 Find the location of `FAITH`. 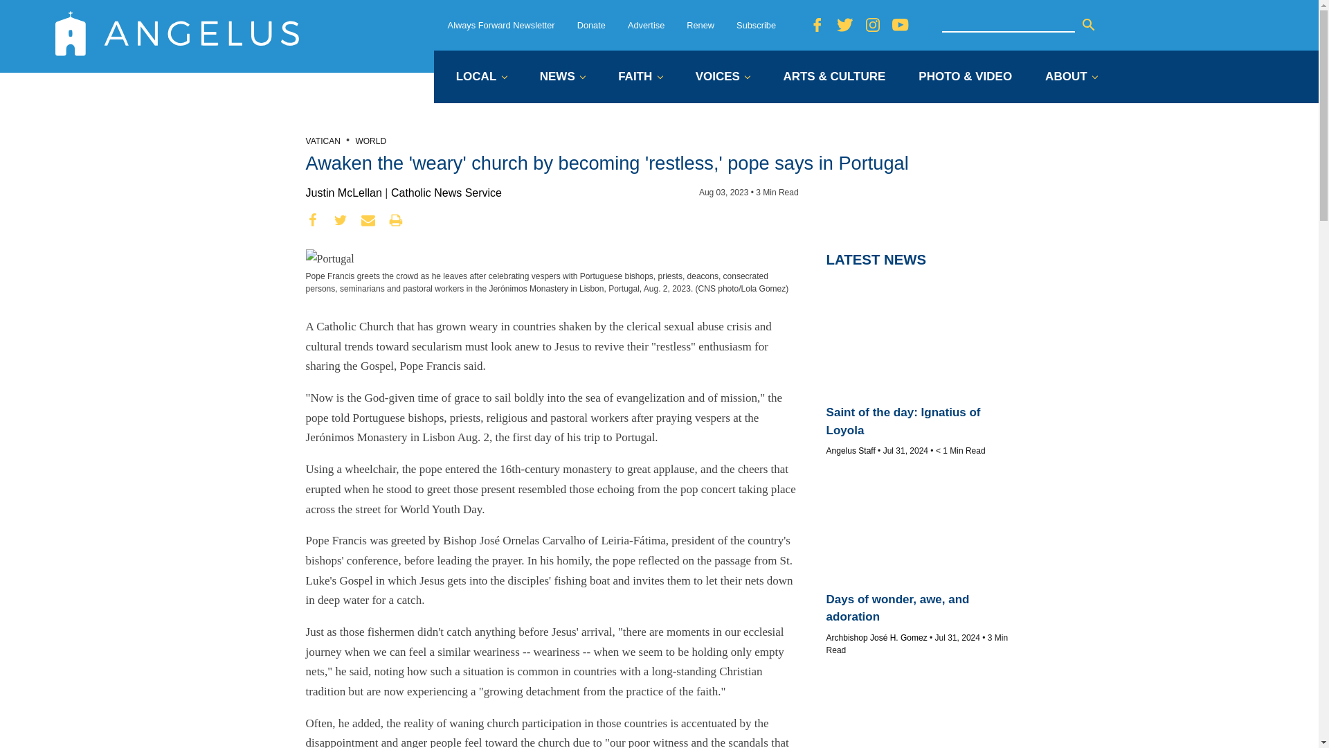

FAITH is located at coordinates (640, 78).